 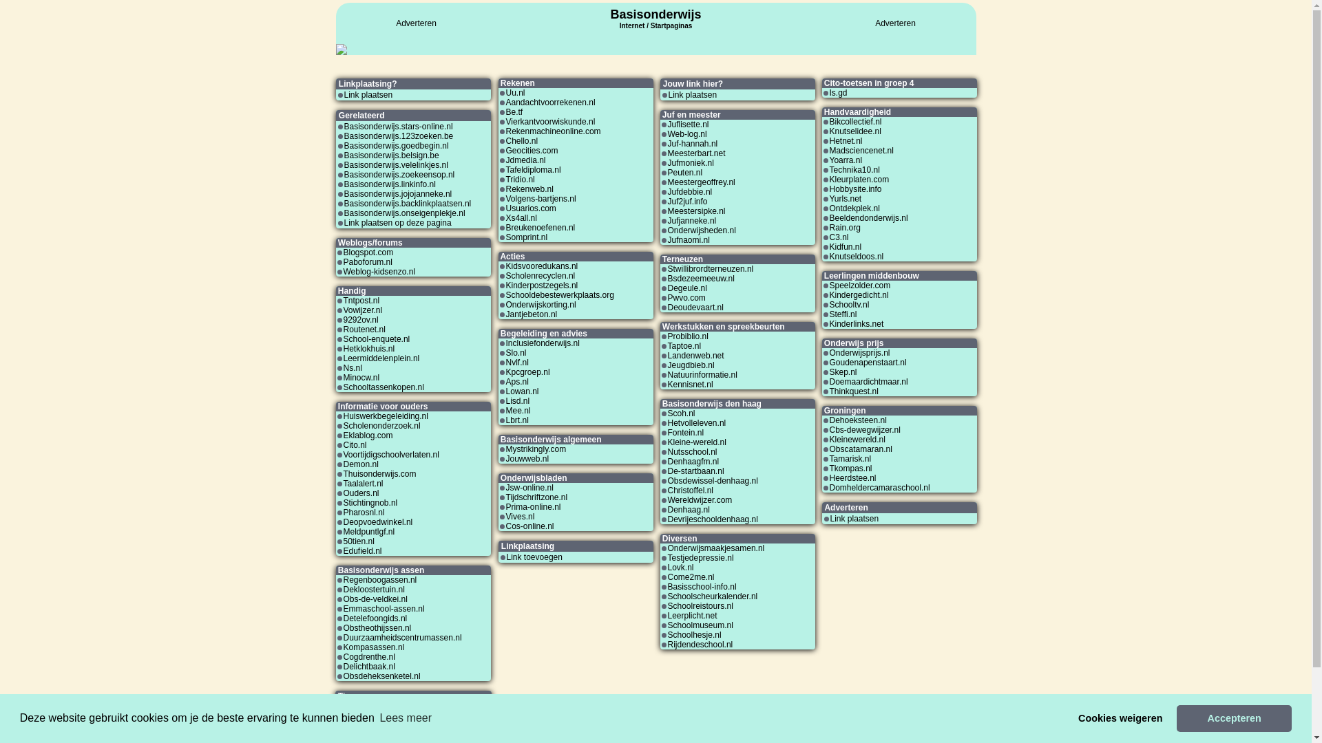 What do you see at coordinates (541, 199) in the screenshot?
I see `Volgens-bartjens.nl` at bounding box center [541, 199].